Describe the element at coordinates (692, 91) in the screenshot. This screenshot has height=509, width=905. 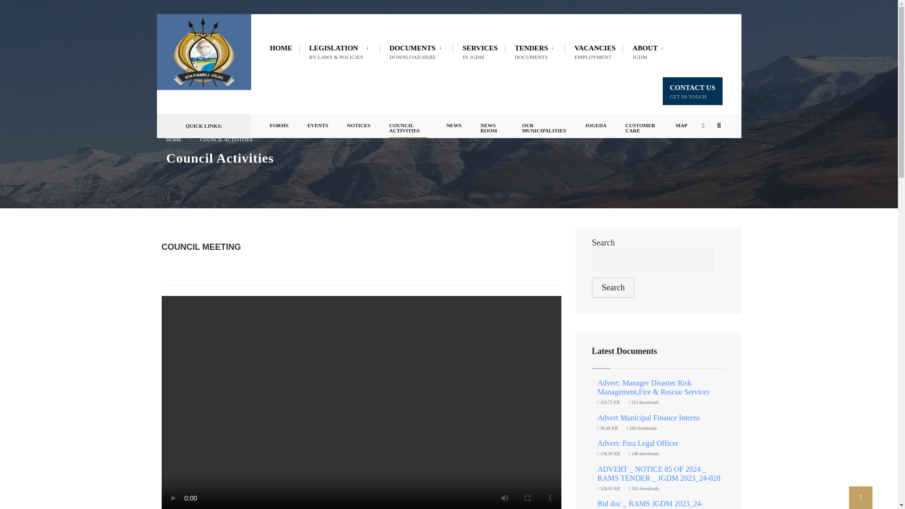
I see `NOTICES` at that location.